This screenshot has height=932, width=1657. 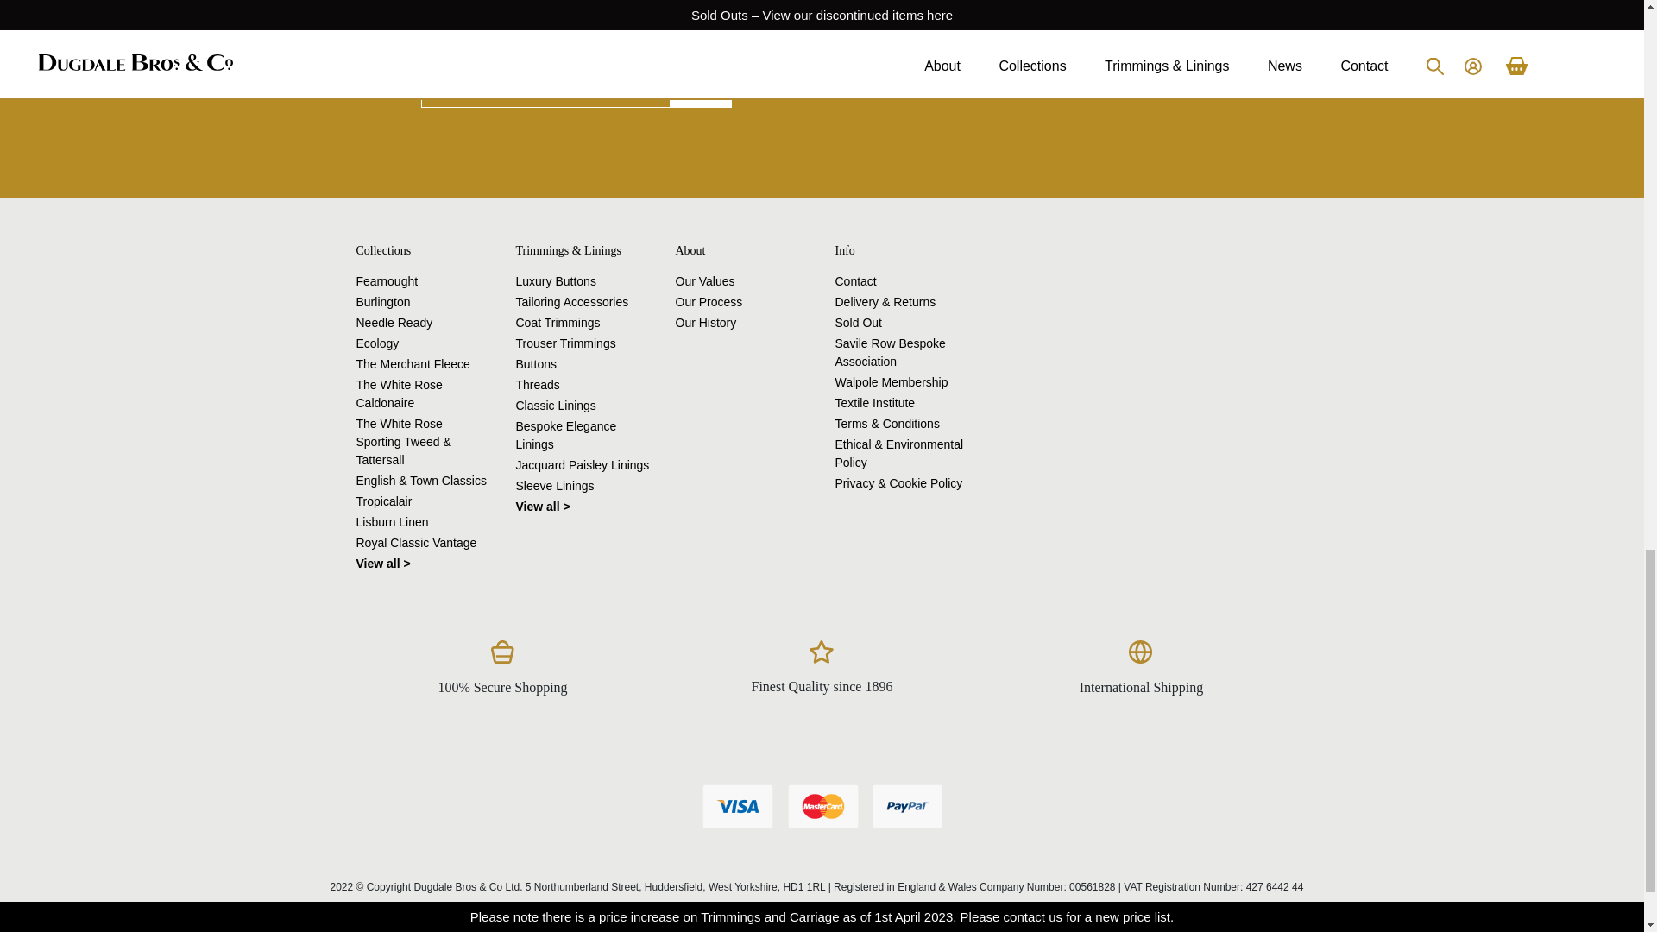 I want to click on Submit, so click(x=701, y=86).